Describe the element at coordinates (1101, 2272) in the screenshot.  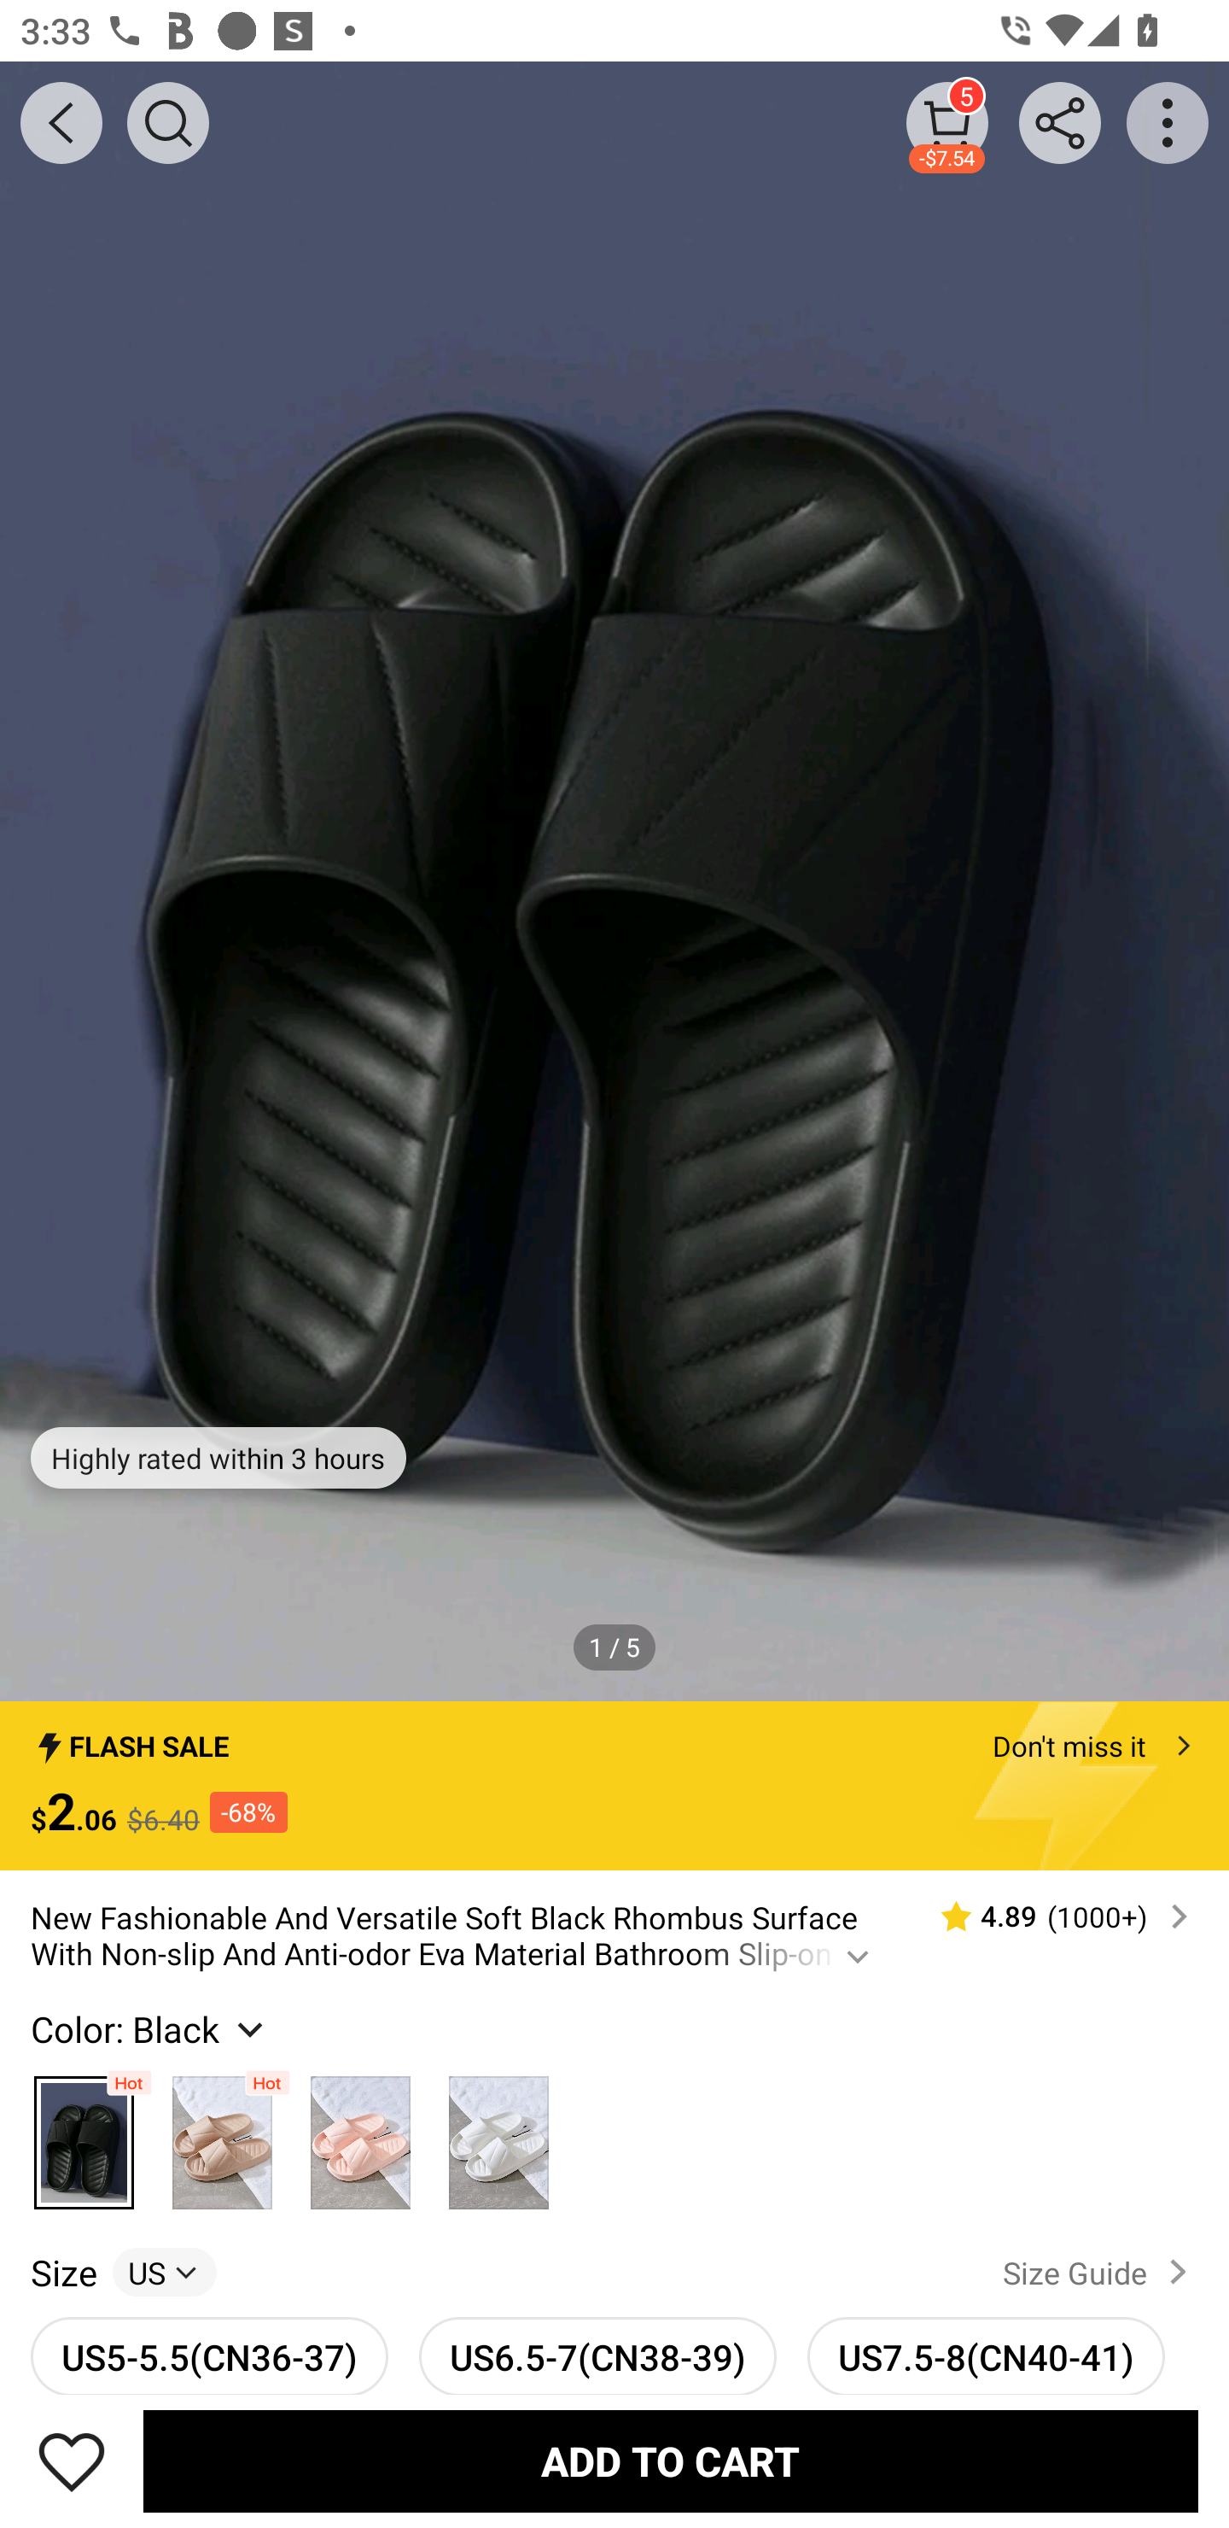
I see `Size Guide` at that location.